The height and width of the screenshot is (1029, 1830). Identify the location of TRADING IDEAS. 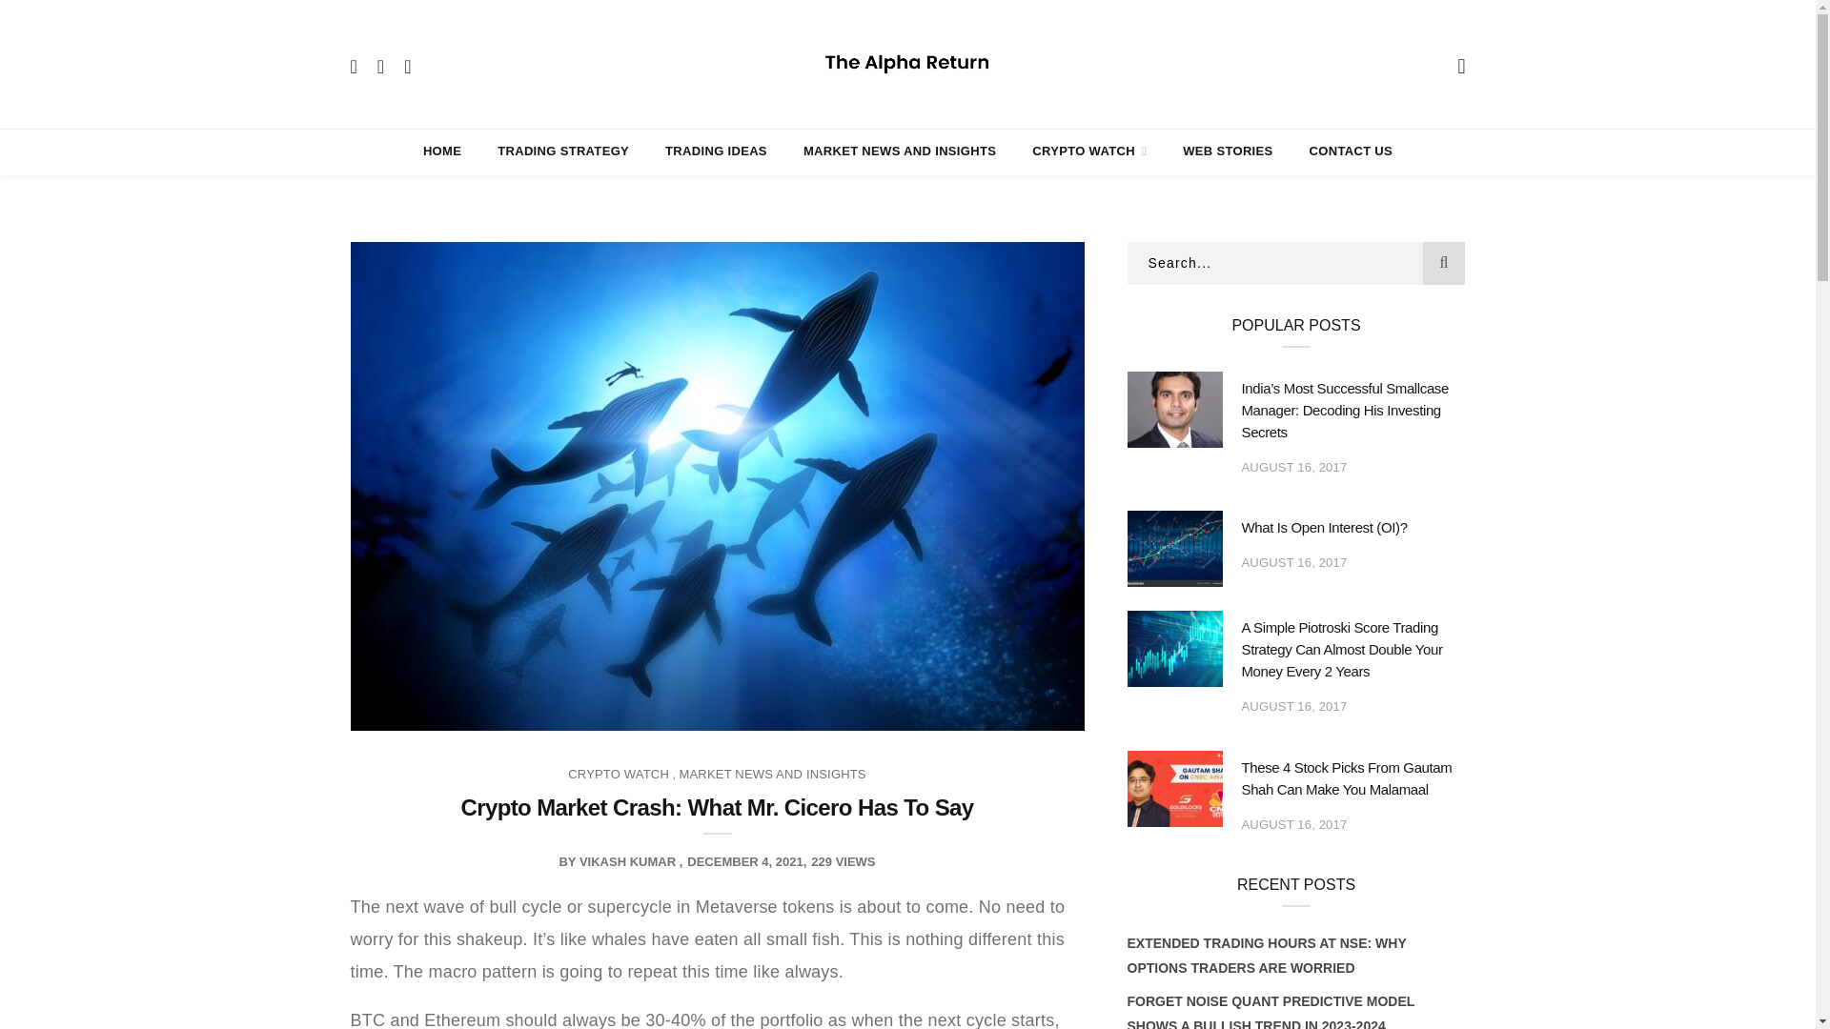
(716, 151).